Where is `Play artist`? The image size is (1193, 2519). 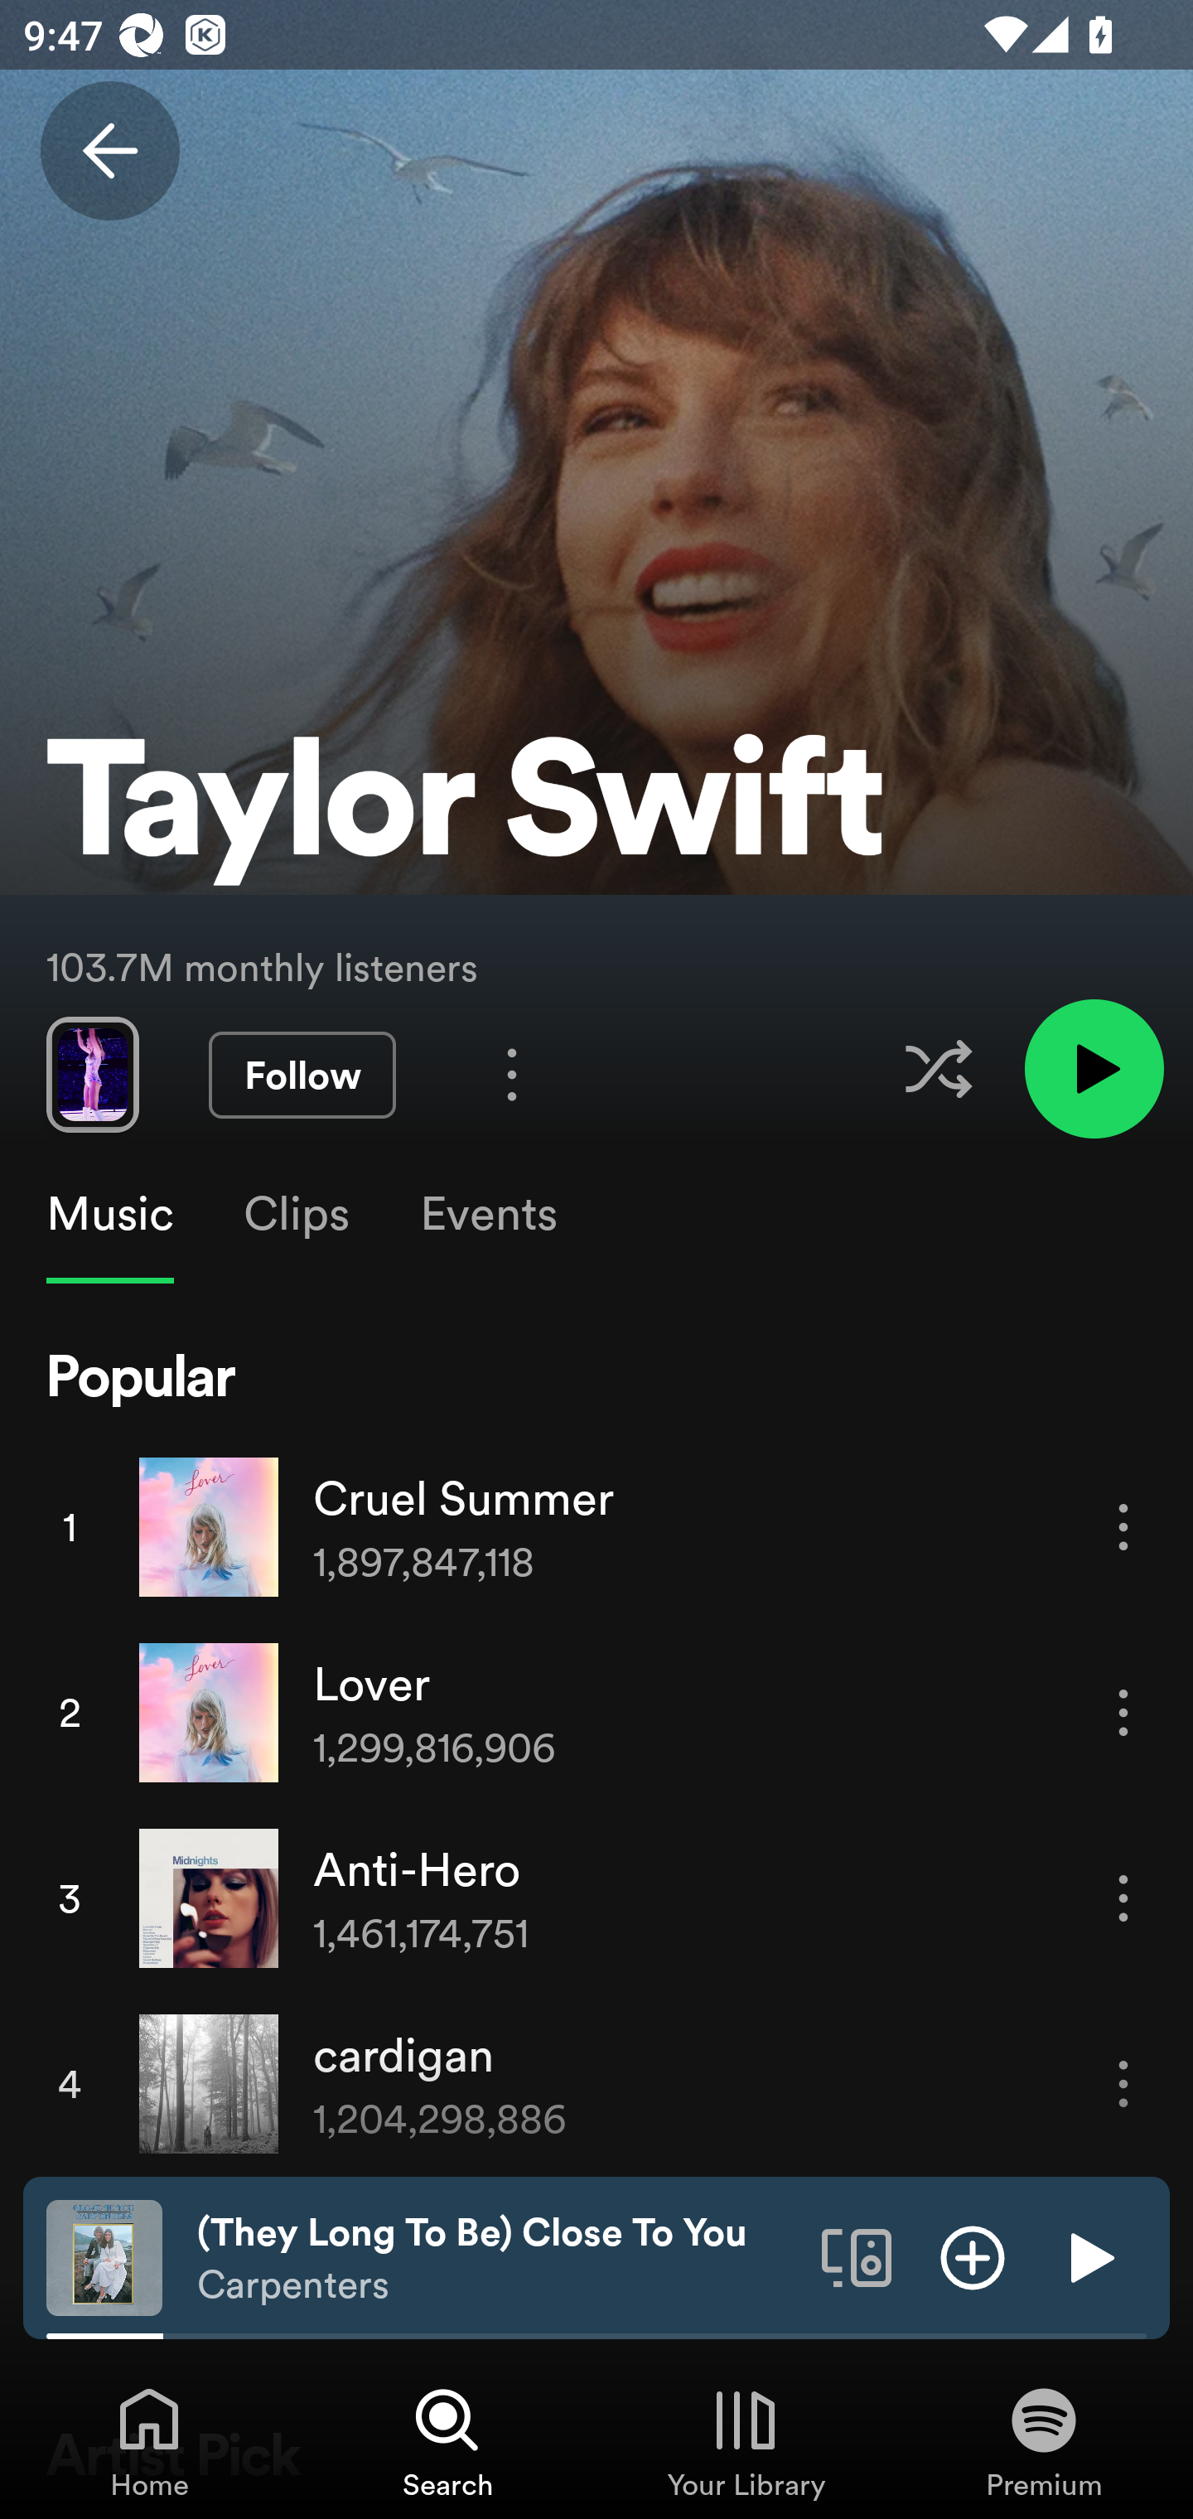 Play artist is located at coordinates (1094, 1067).